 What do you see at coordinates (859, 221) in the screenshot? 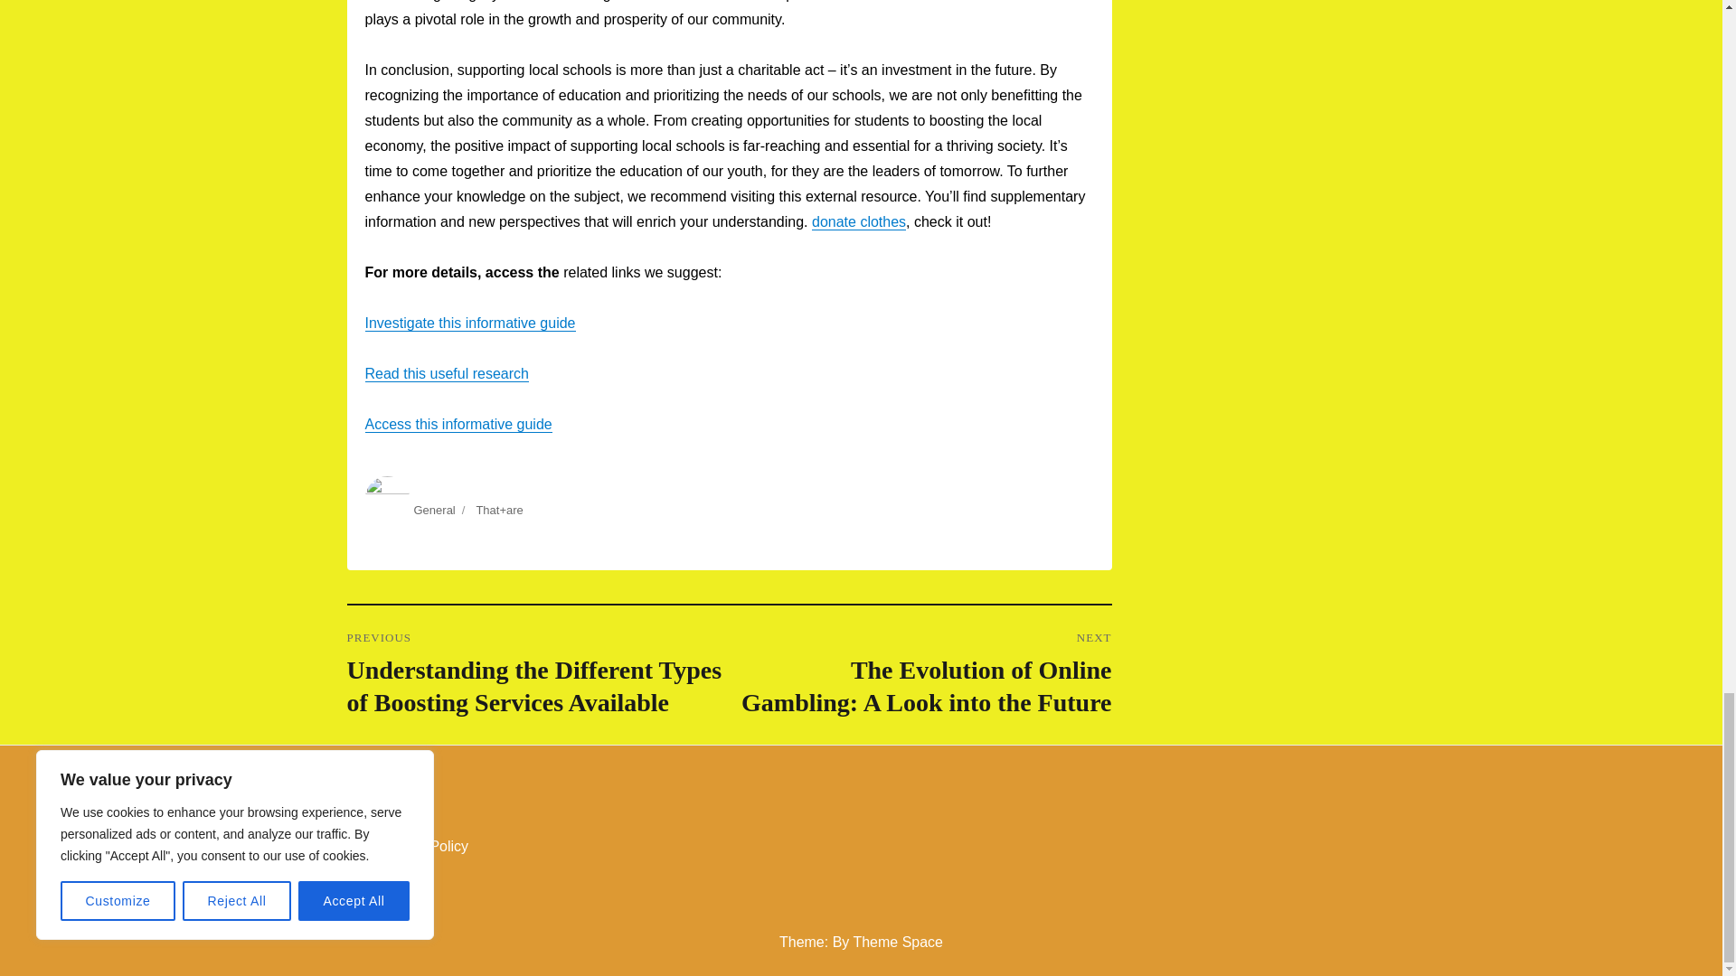
I see `donate clothes` at bounding box center [859, 221].